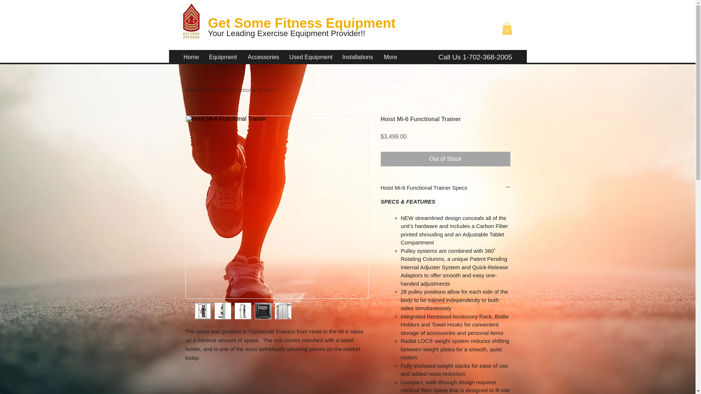 This screenshot has height=394, width=701. Describe the element at coordinates (223, 57) in the screenshot. I see `Equipment` at that location.